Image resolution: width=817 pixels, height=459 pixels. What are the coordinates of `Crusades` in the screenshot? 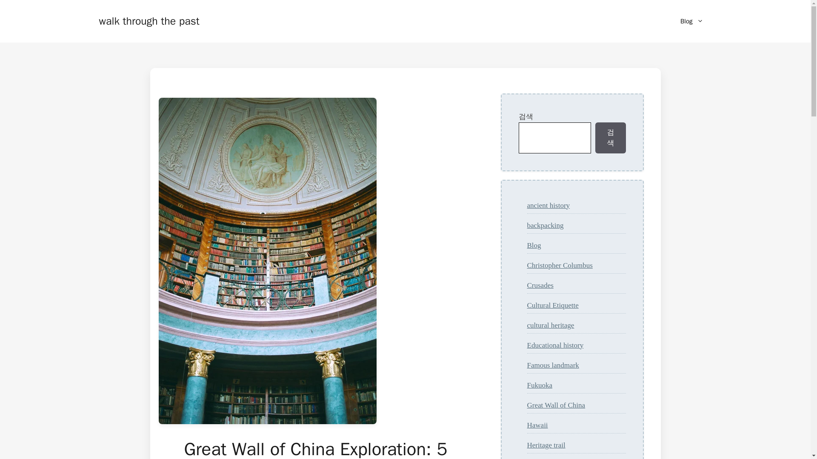 It's located at (540, 286).